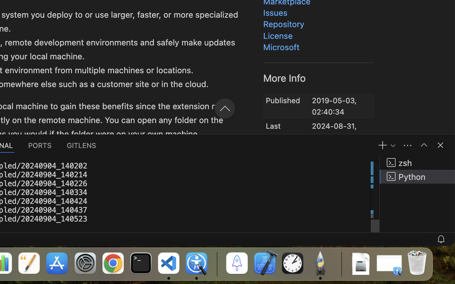 This screenshot has height=284, width=455. I want to click on Last released, so click(281, 127).